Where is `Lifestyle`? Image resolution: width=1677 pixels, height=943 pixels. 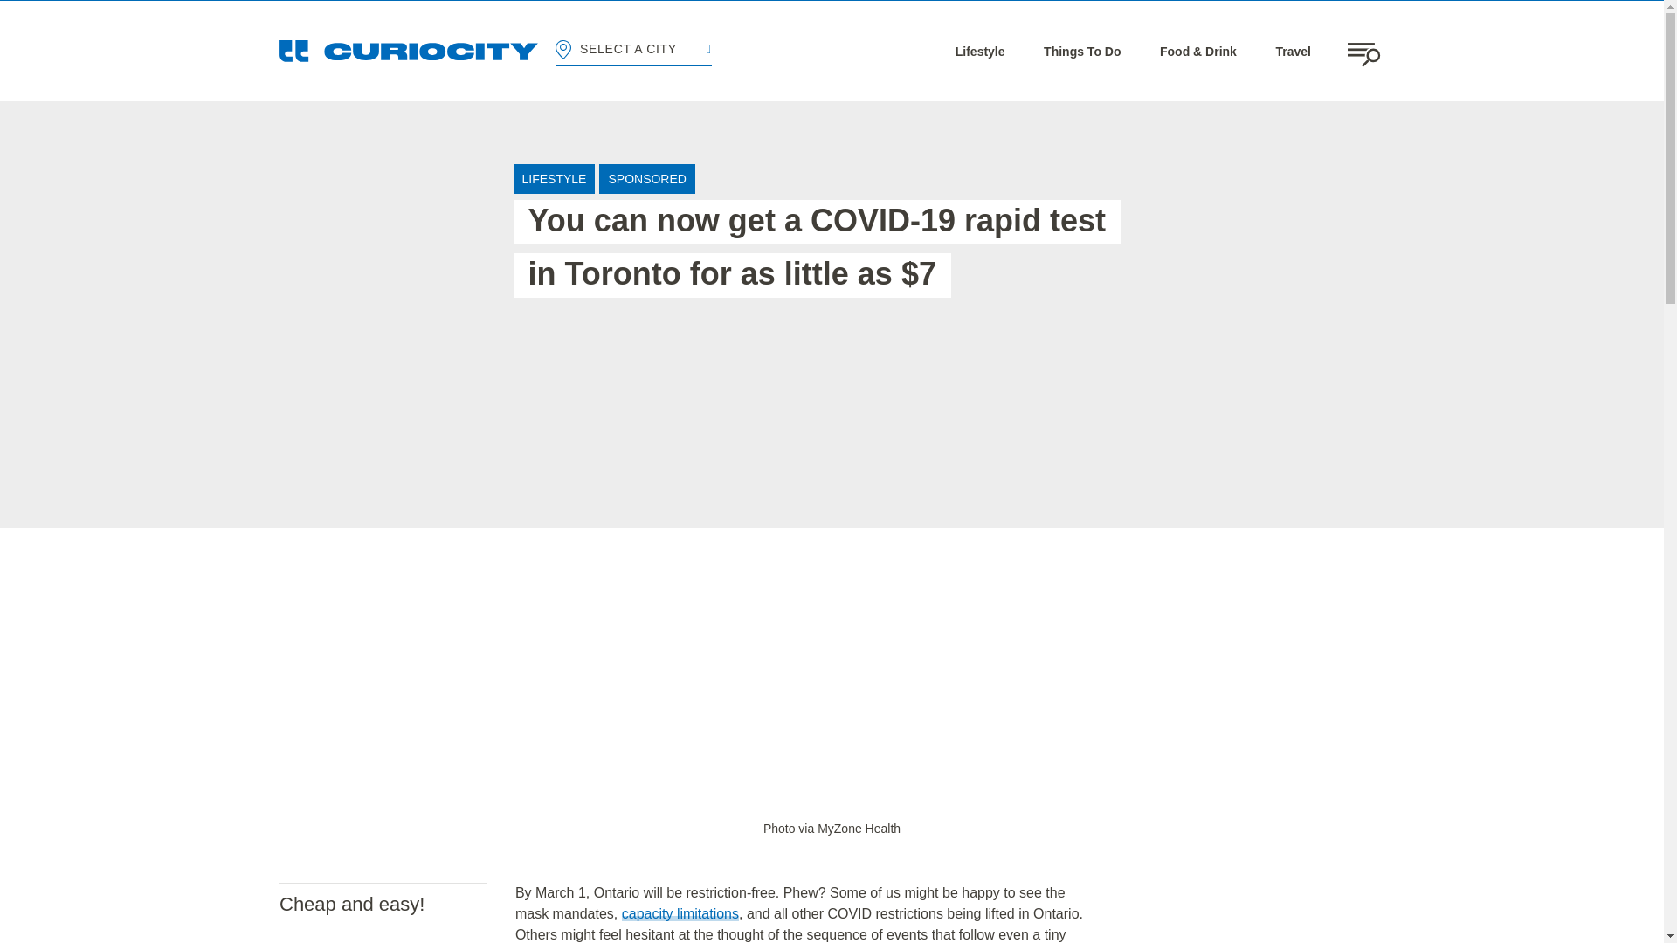
Lifestyle is located at coordinates (980, 51).